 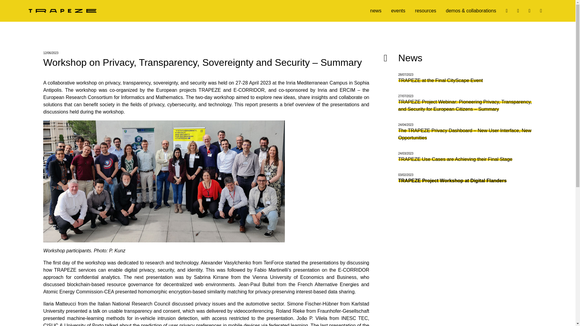 I want to click on resources, so click(x=425, y=11).